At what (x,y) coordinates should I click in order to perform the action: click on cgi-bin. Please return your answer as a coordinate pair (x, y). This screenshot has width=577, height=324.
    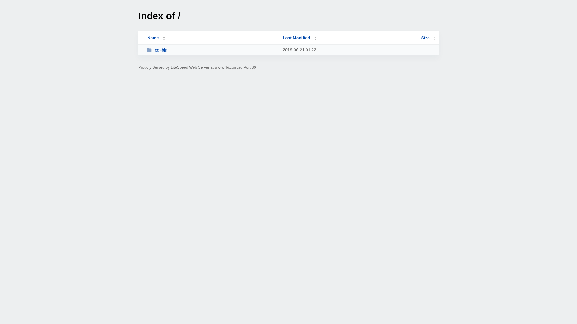
    Looking at the image, I should click on (212, 50).